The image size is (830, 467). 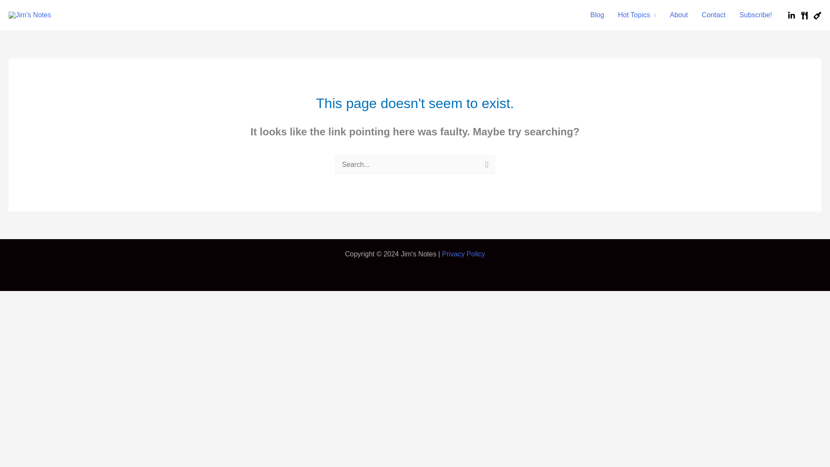 I want to click on Blog, so click(x=597, y=15).